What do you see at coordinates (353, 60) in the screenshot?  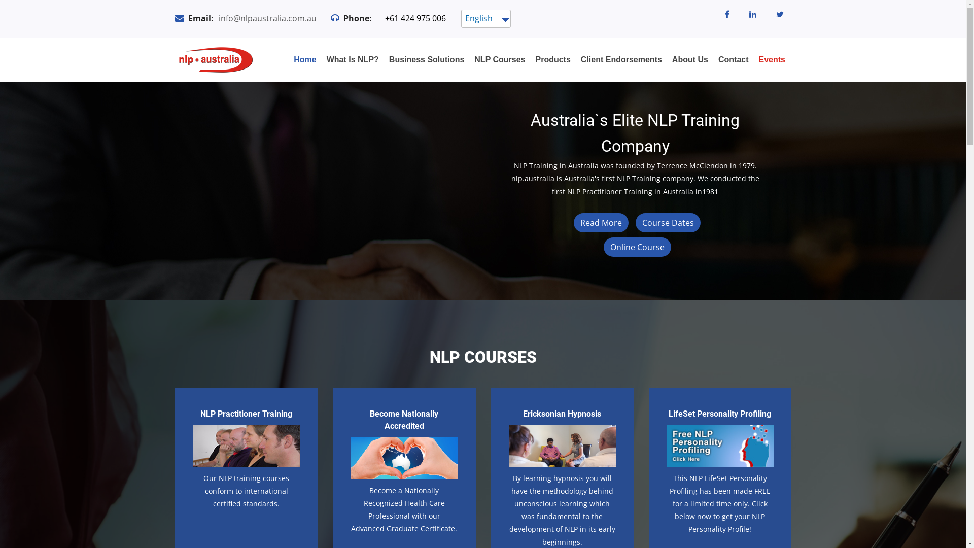 I see `What Is NLP?` at bounding box center [353, 60].